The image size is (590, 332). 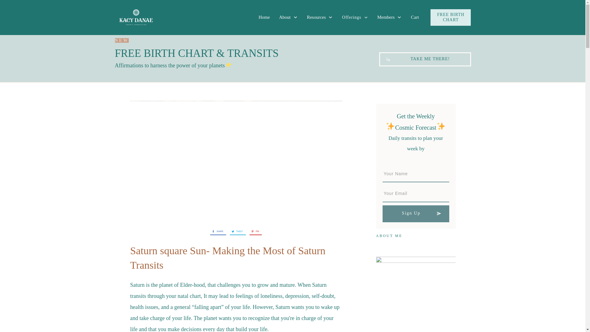 I want to click on Sign Up, so click(x=415, y=214).